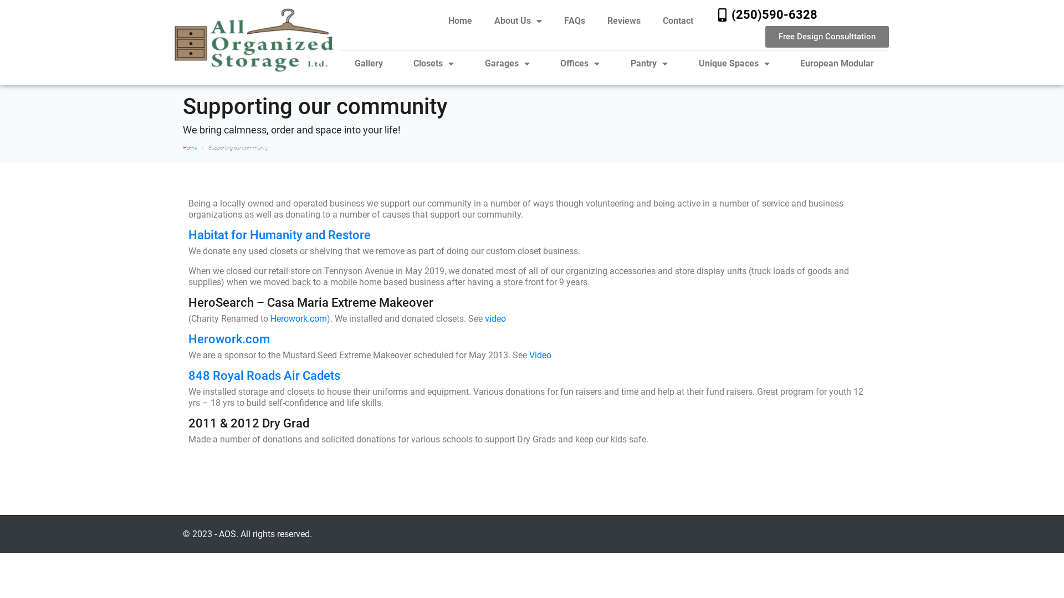  Describe the element at coordinates (279, 235) in the screenshot. I see `Habitat for Humanity and Restore` at that location.